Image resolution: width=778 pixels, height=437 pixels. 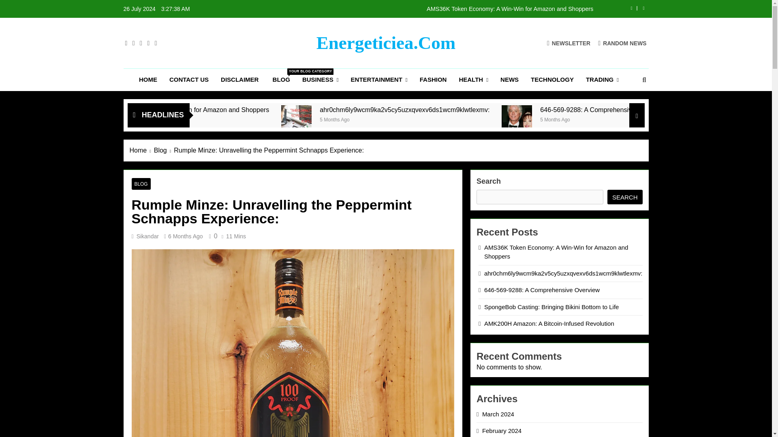 I want to click on 646-569-9288: A Comprehensive Overview, so click(x=599, y=120).